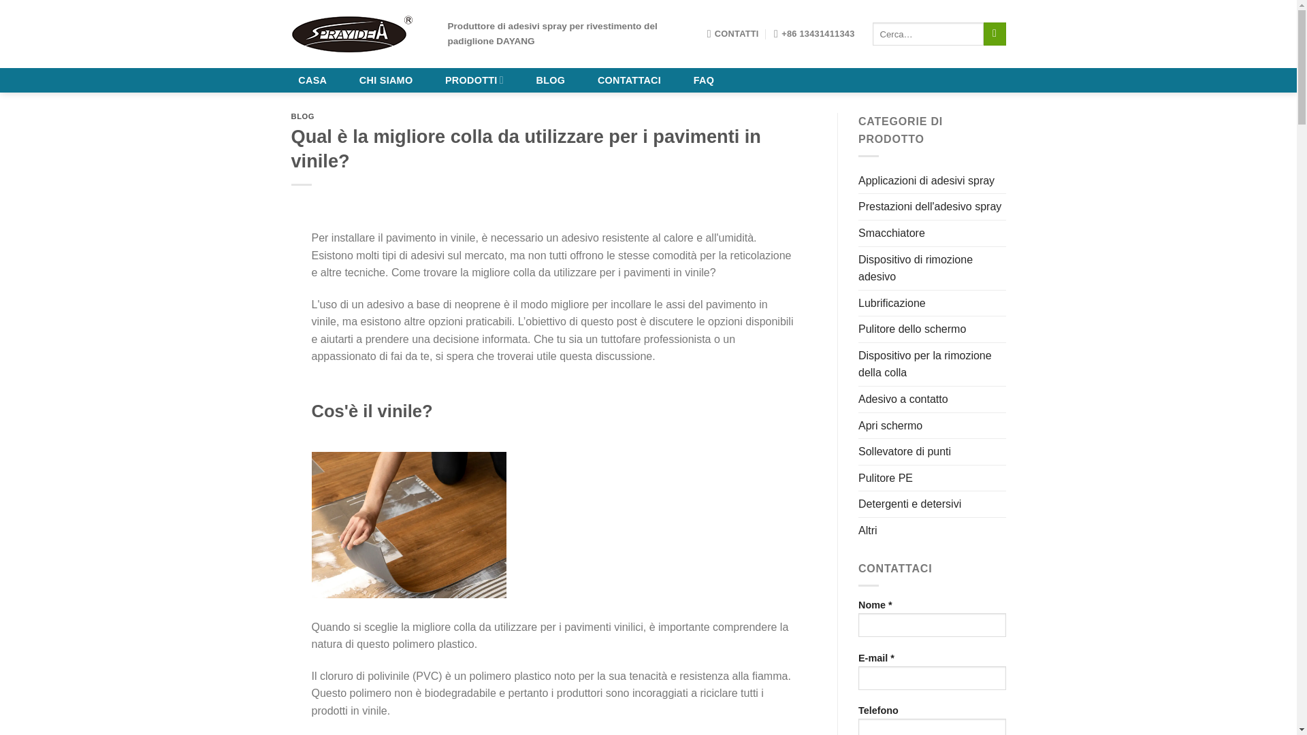 The width and height of the screenshot is (1307, 735). Describe the element at coordinates (732, 34) in the screenshot. I see `CONTATTI` at that location.